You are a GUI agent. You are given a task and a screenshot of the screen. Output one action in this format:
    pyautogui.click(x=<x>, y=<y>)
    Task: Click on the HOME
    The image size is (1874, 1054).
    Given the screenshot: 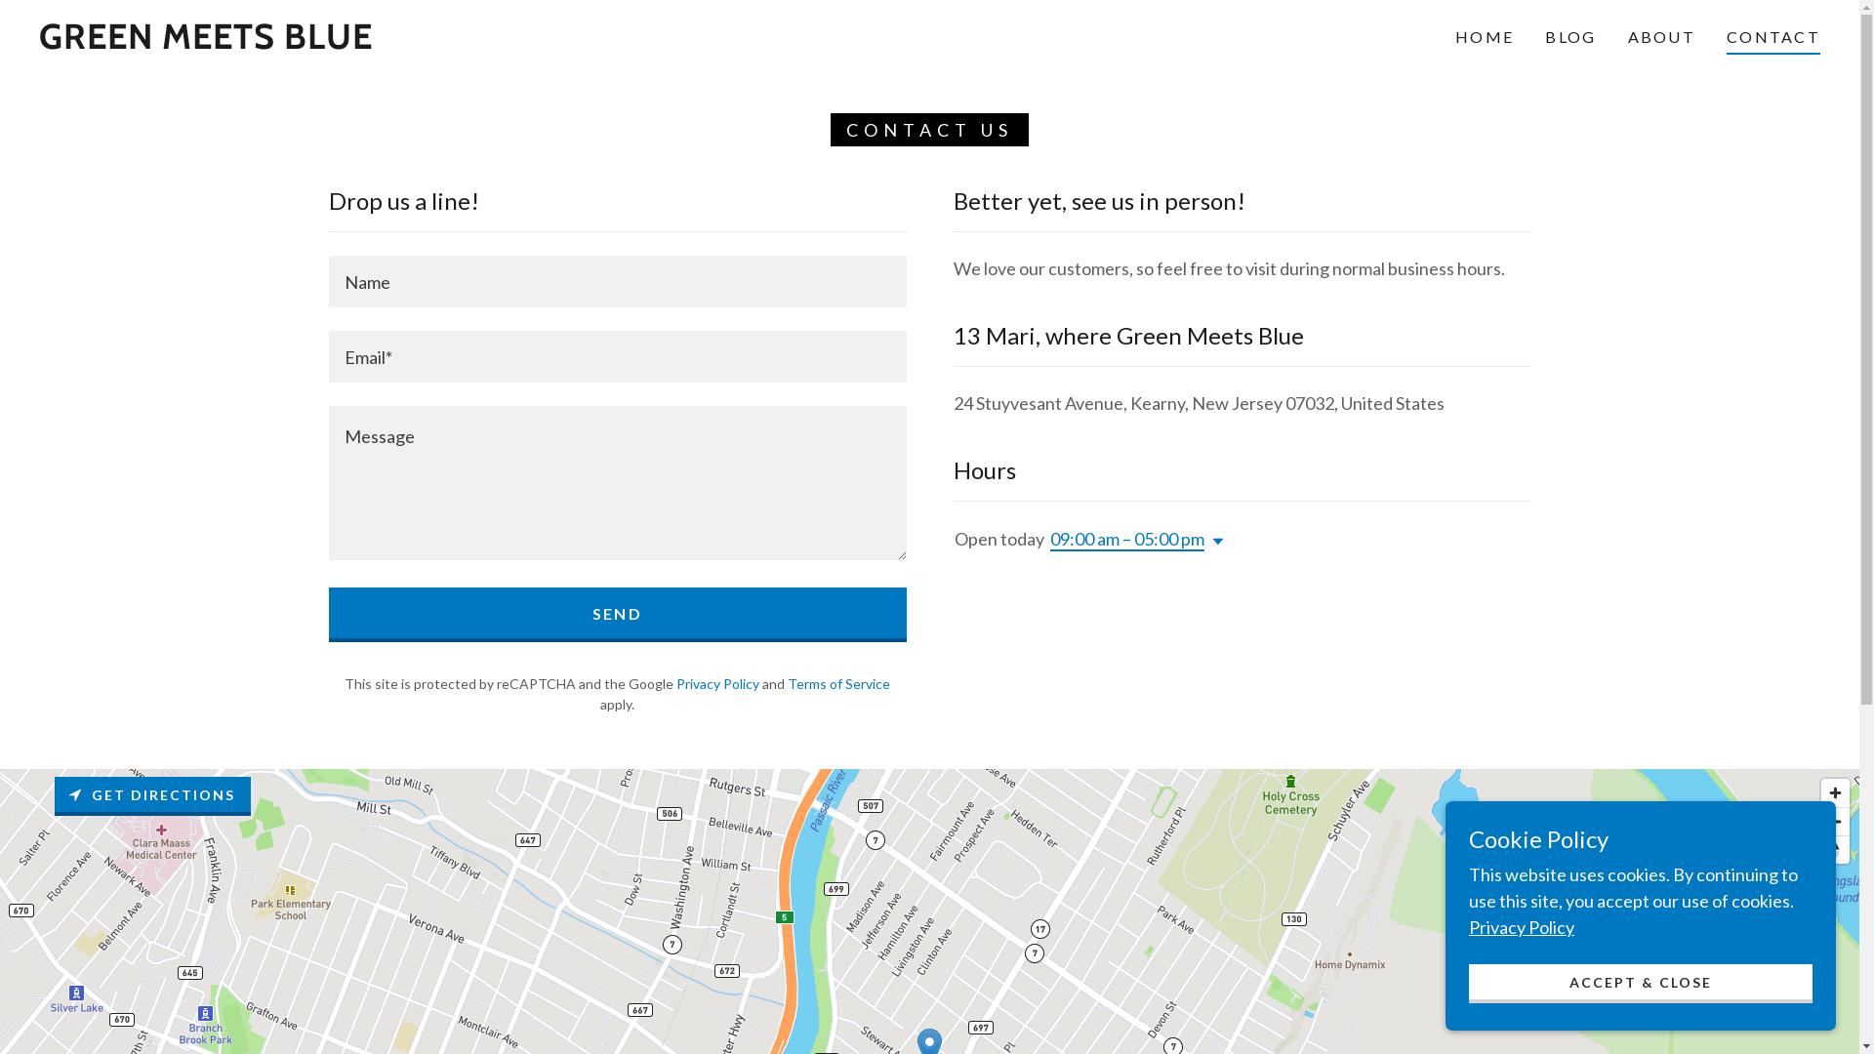 What is the action you would take?
    pyautogui.click(x=1485, y=37)
    